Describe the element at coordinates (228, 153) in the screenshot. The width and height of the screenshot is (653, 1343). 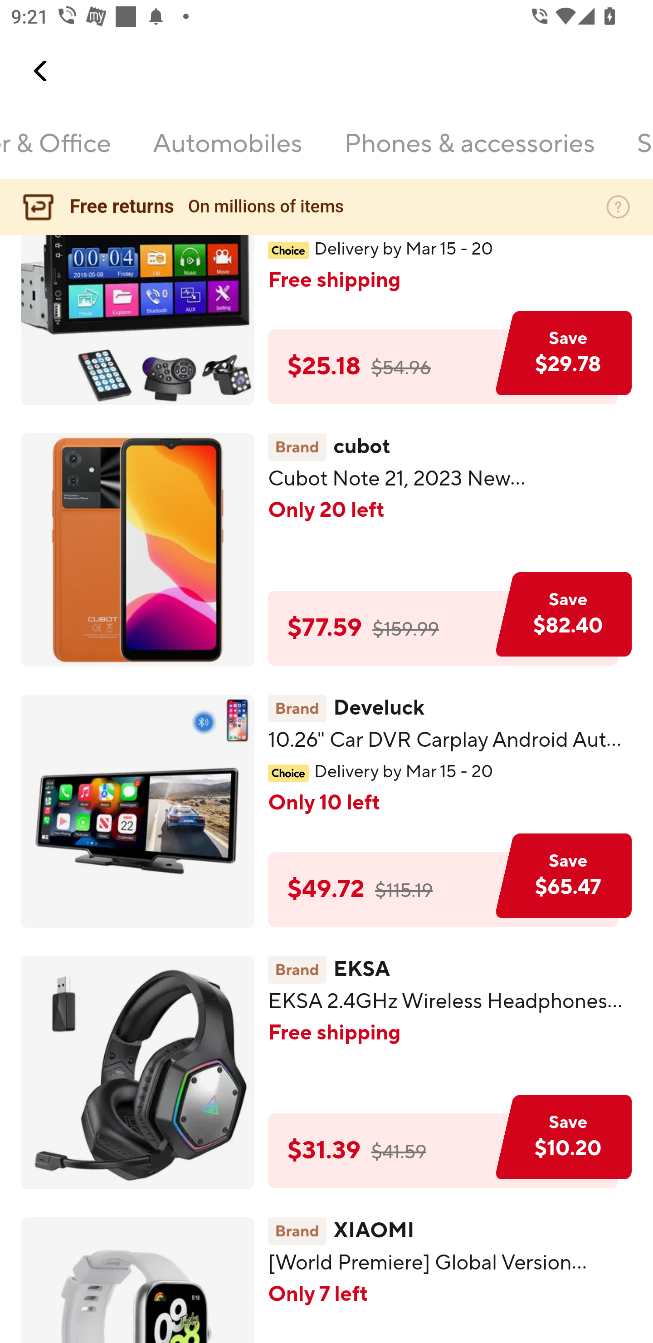
I see `Automobiles` at that location.